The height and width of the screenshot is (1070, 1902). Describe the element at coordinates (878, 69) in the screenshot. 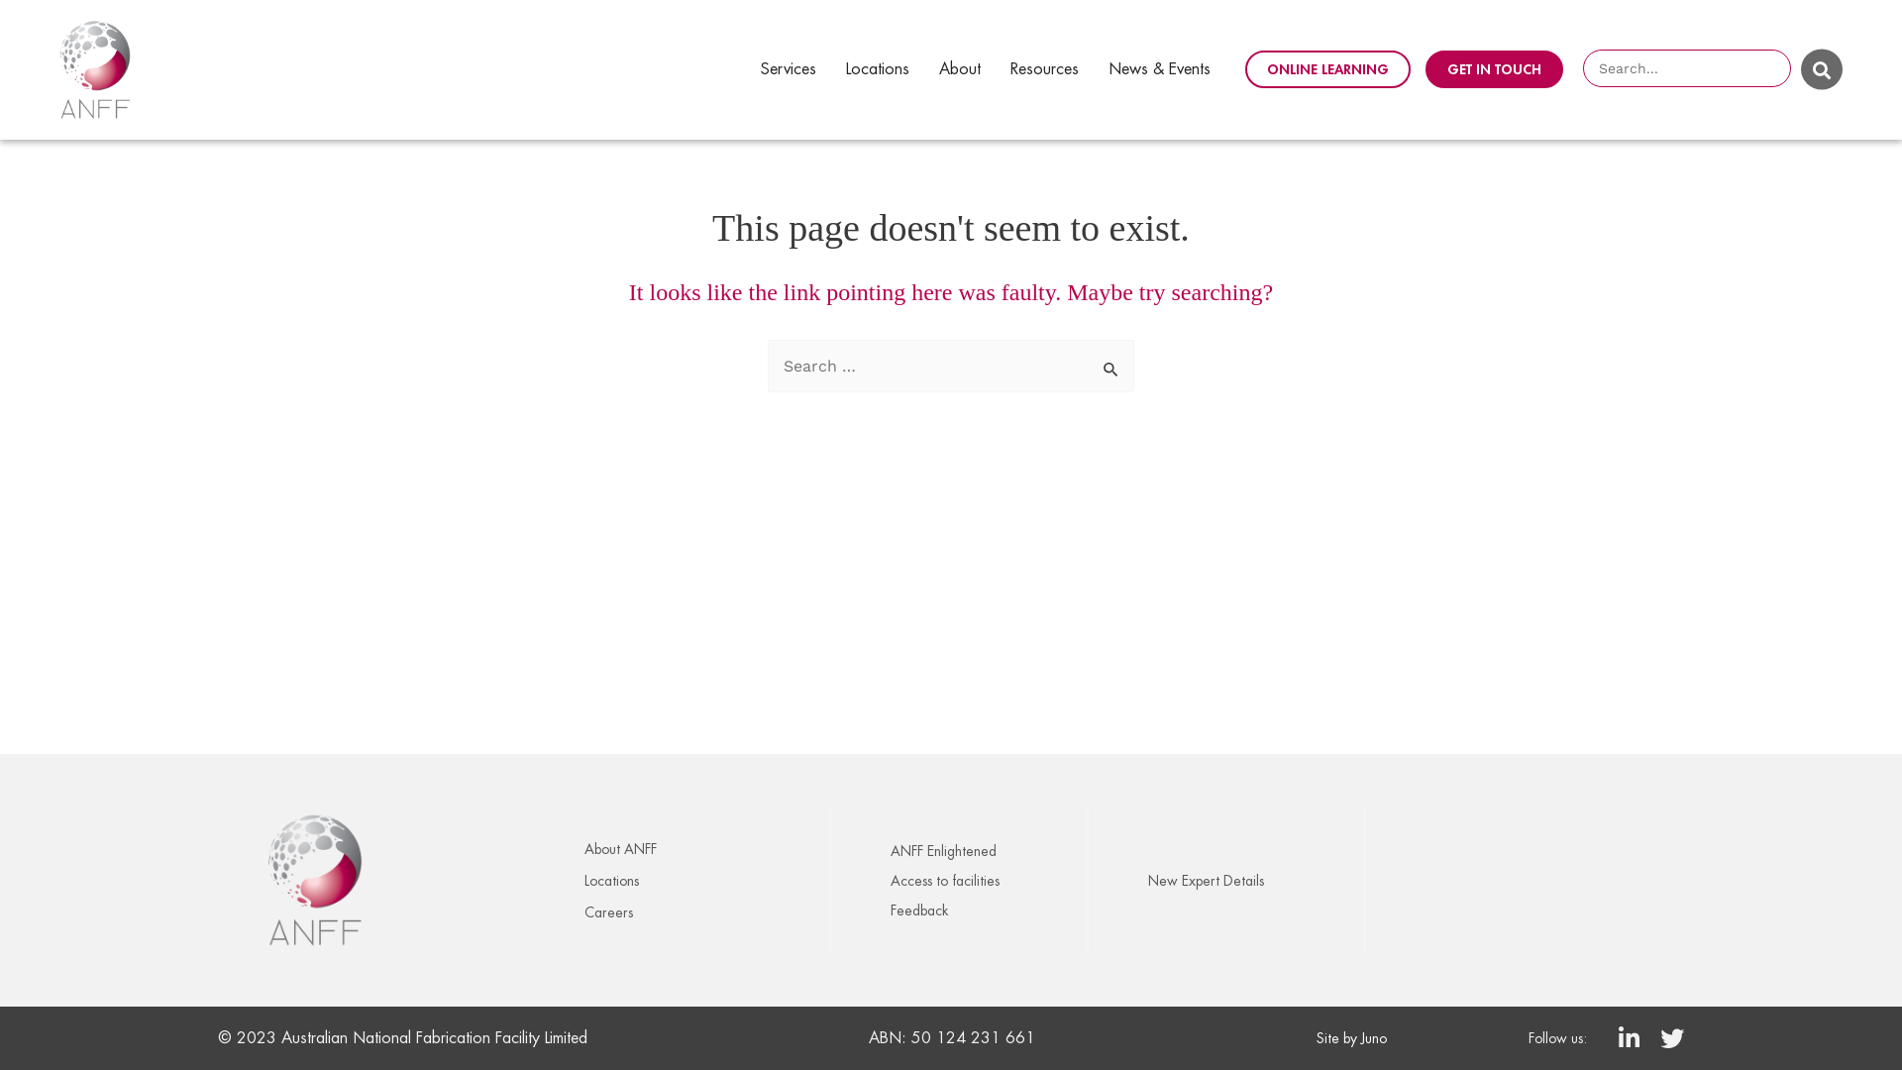

I see `Locations` at that location.